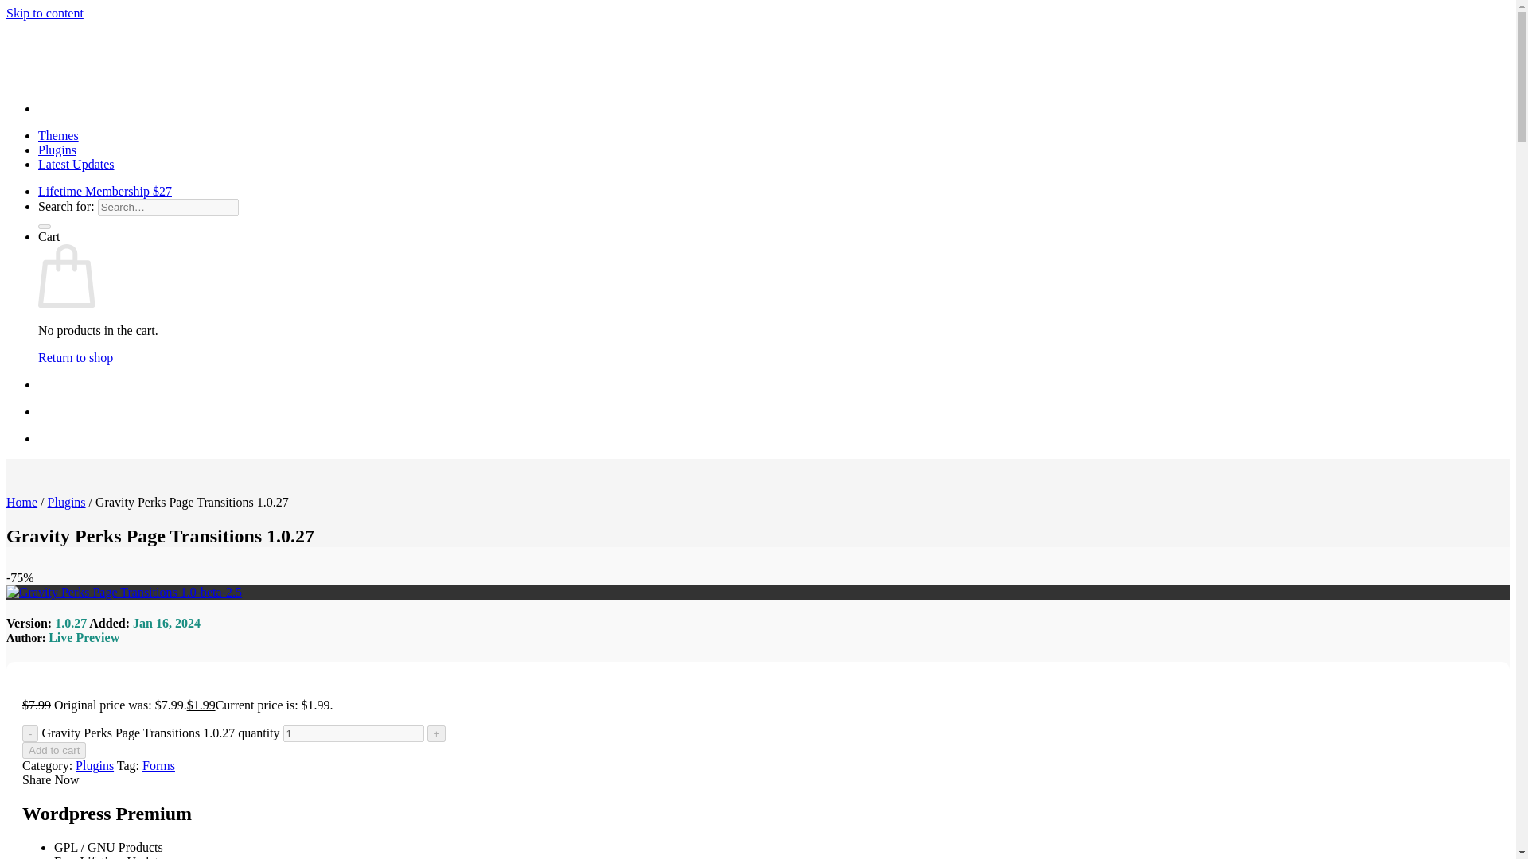 The width and height of the screenshot is (1528, 859). What do you see at coordinates (54, 750) in the screenshot?
I see `Add to cart` at bounding box center [54, 750].